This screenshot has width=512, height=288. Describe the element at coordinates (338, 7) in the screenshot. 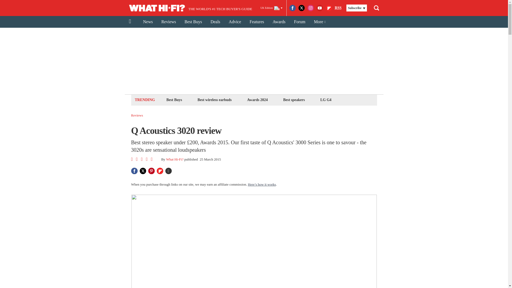

I see `Really Simple Syndication` at that location.